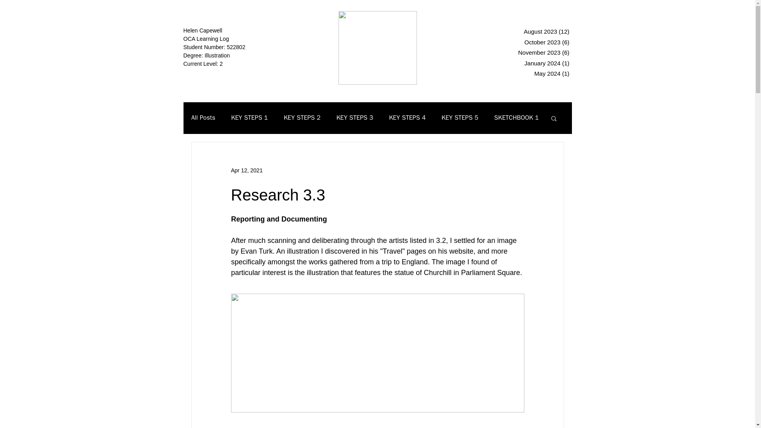 This screenshot has width=761, height=428. I want to click on KEY STEPS 2, so click(302, 118).